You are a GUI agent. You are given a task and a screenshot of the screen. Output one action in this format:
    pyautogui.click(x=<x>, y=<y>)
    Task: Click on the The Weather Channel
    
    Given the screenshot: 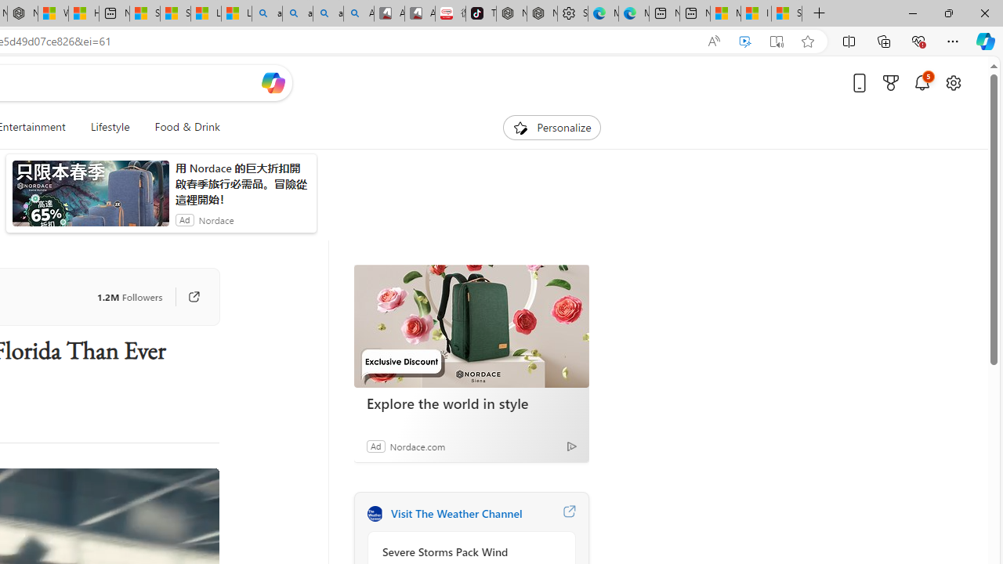 What is the action you would take?
    pyautogui.click(x=375, y=514)
    